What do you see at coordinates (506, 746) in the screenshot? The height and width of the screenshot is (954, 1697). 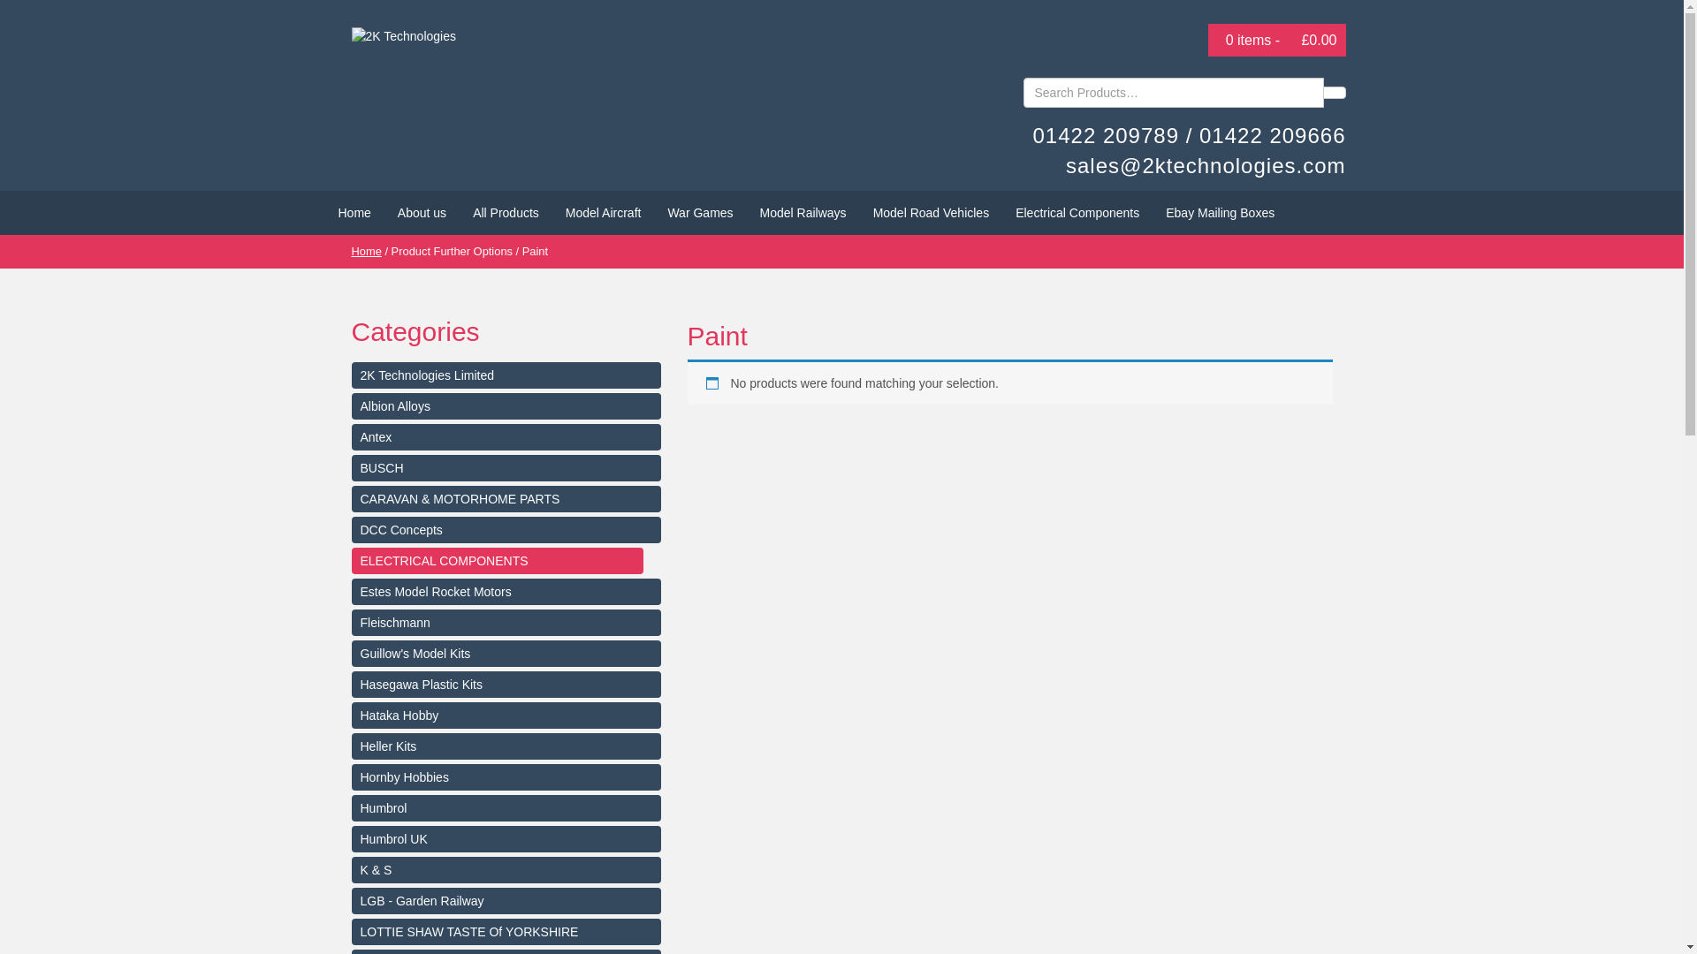 I see `Heller Kits` at bounding box center [506, 746].